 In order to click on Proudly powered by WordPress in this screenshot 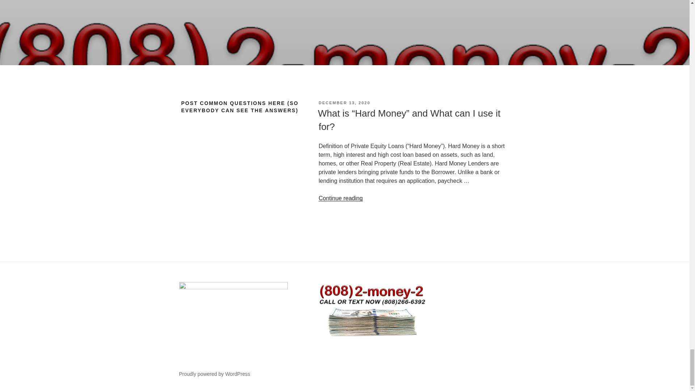, I will do `click(214, 374)`.